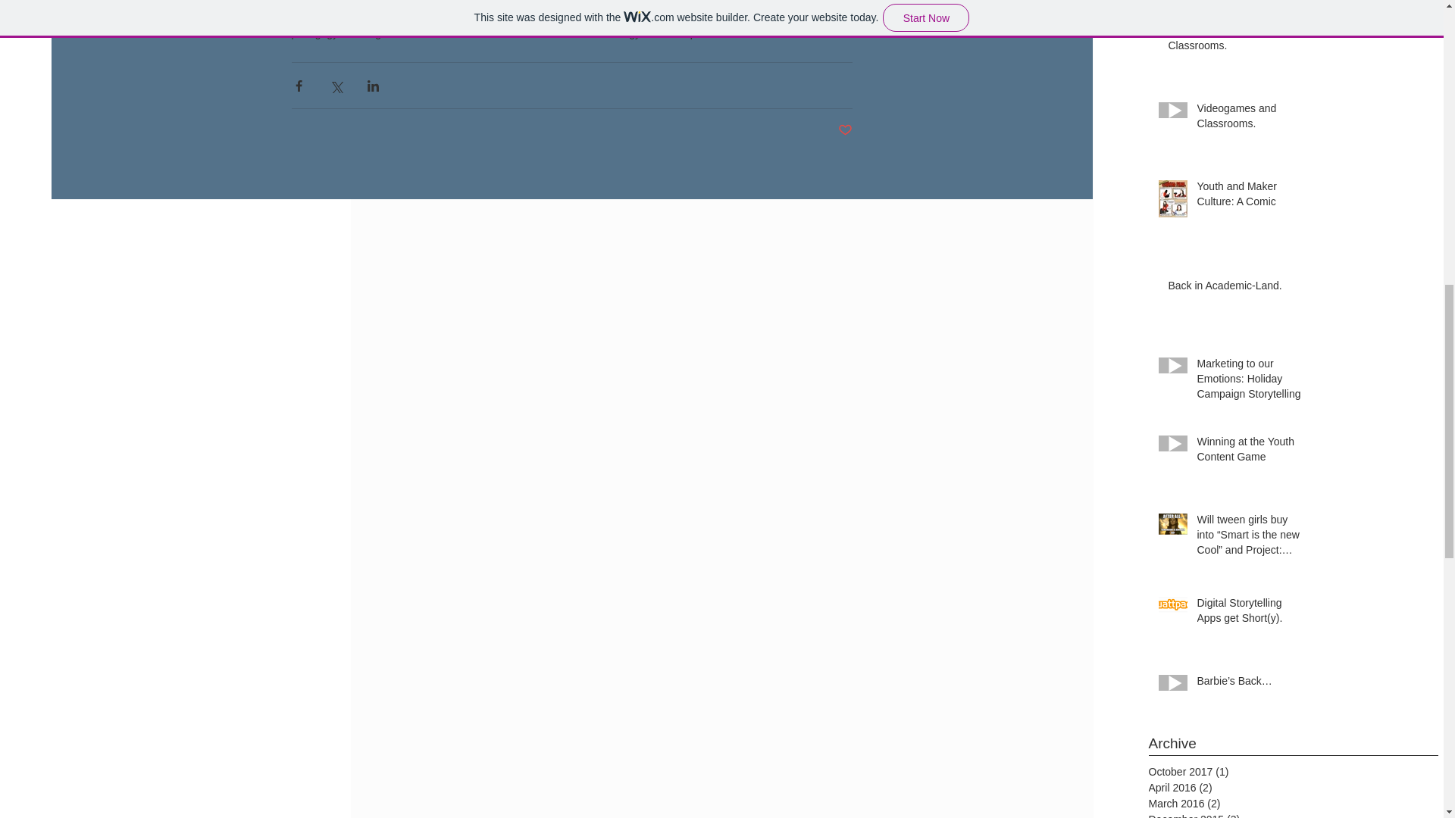  I want to click on video games, so click(377, 33).